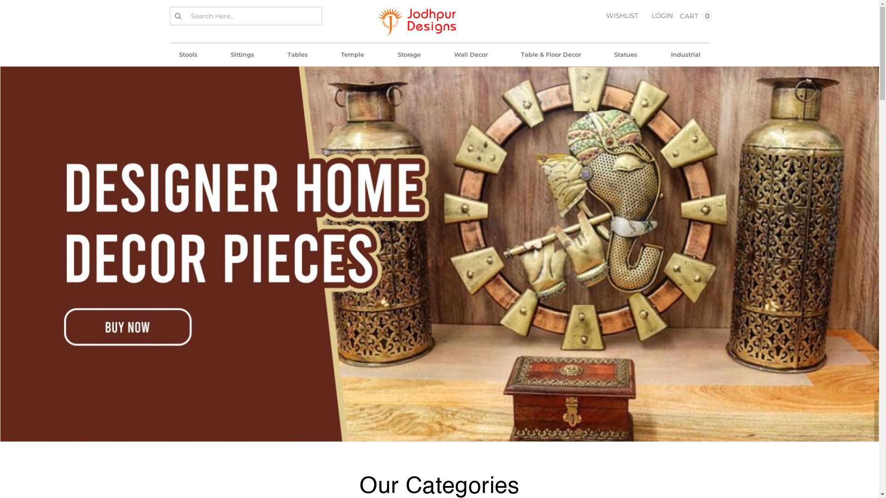  I want to click on Storage, so click(409, 55).